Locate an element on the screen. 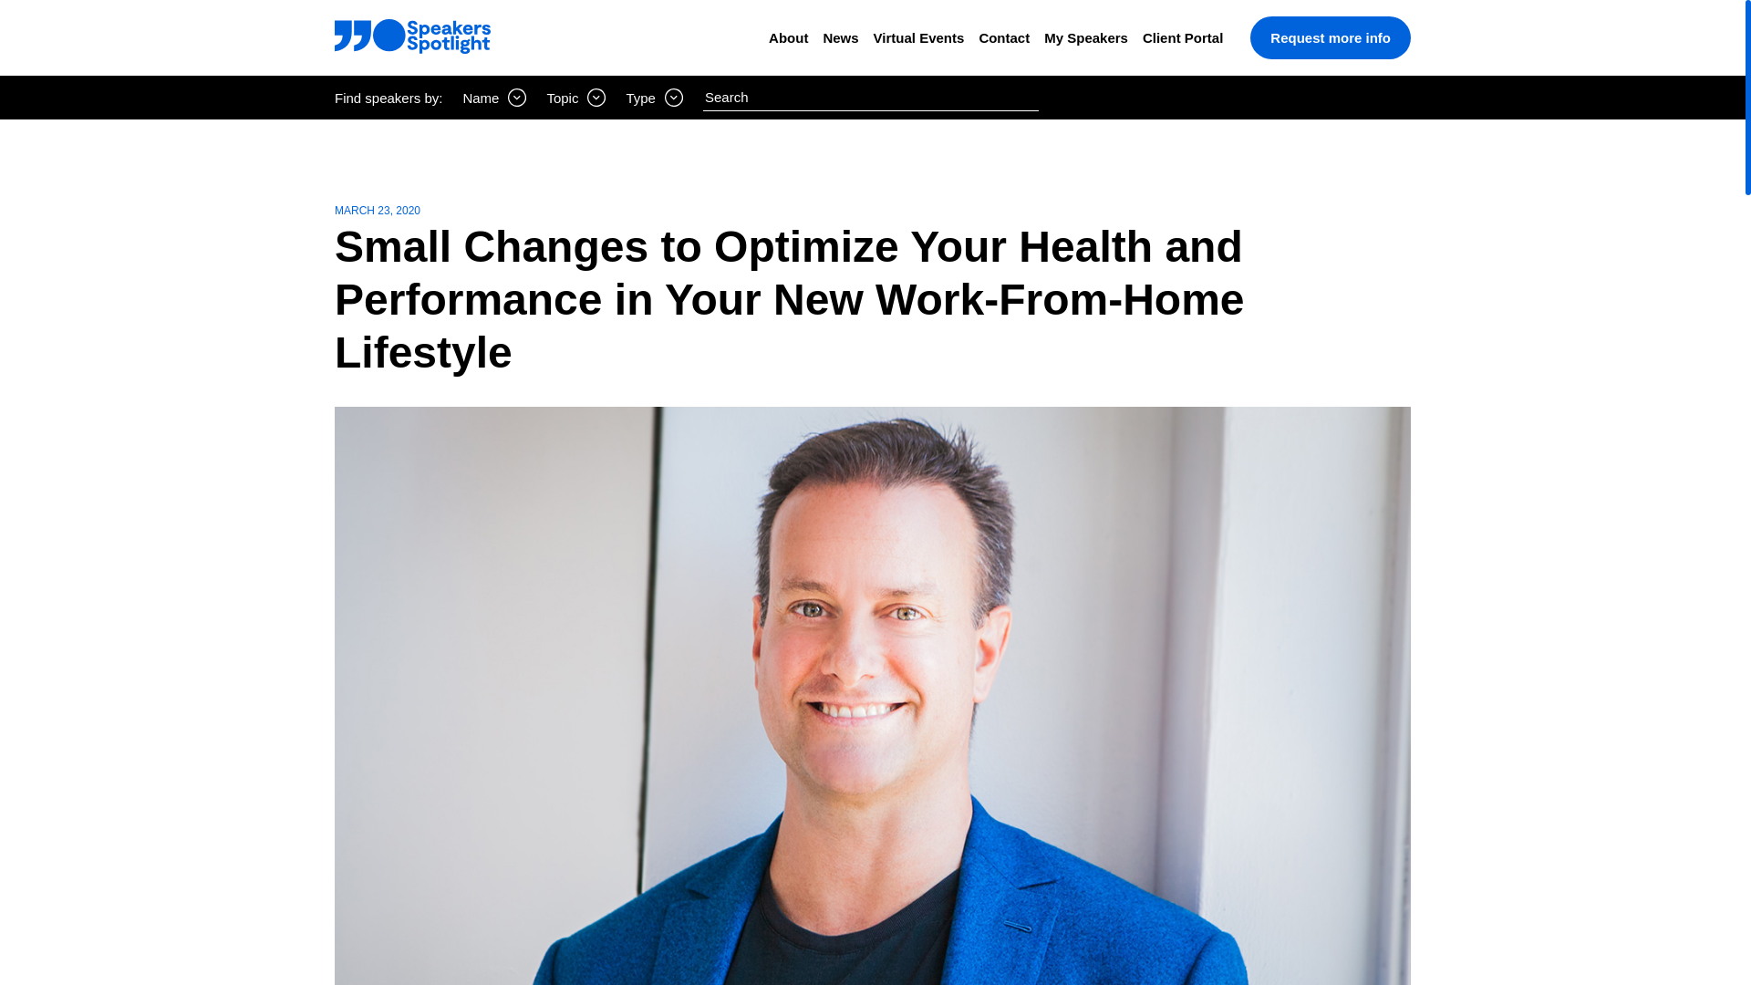 The image size is (1751, 985). Client Portal is located at coordinates (1182, 37).